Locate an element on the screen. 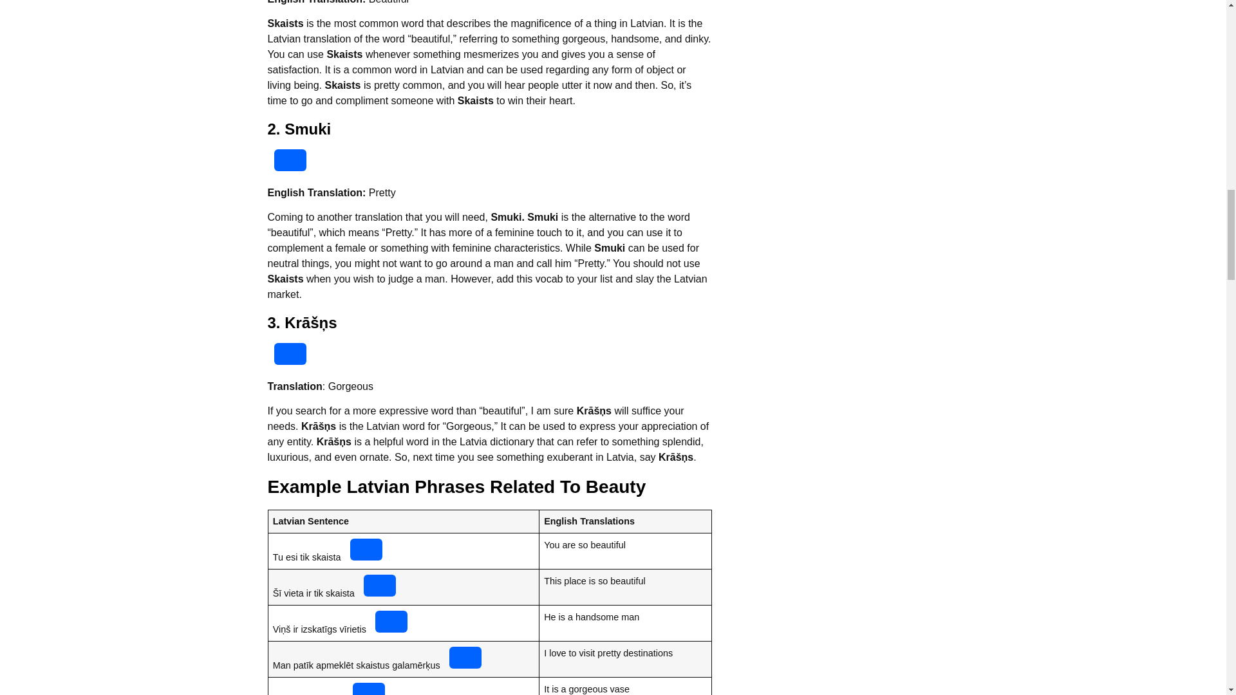 This screenshot has width=1236, height=695. Play is located at coordinates (379, 586).